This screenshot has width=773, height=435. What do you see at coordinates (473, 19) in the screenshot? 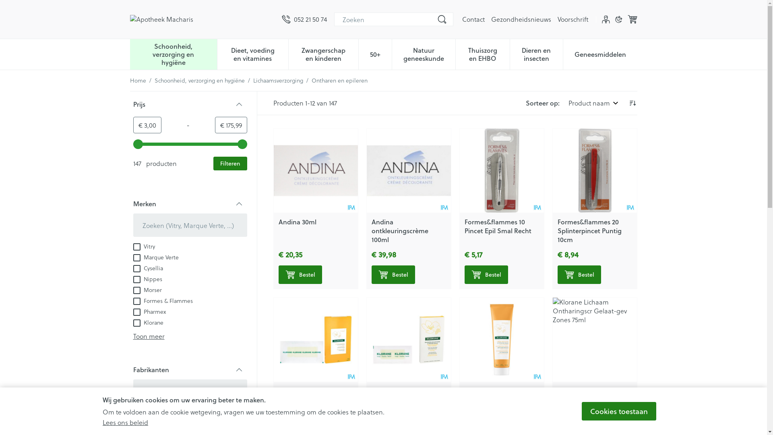
I see `Contact` at bounding box center [473, 19].